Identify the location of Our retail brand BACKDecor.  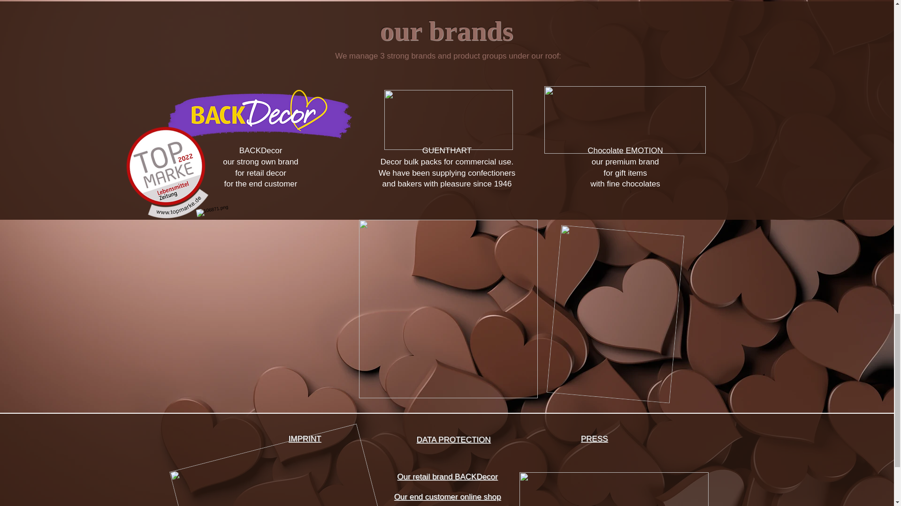
(447, 476).